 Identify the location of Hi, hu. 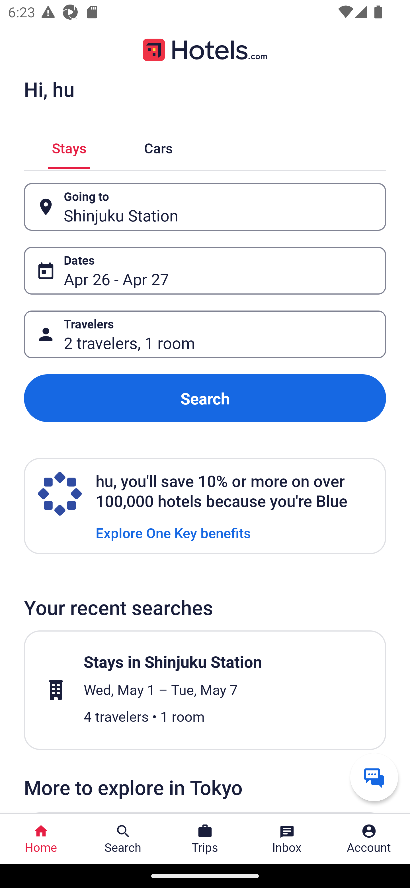
(49, 89).